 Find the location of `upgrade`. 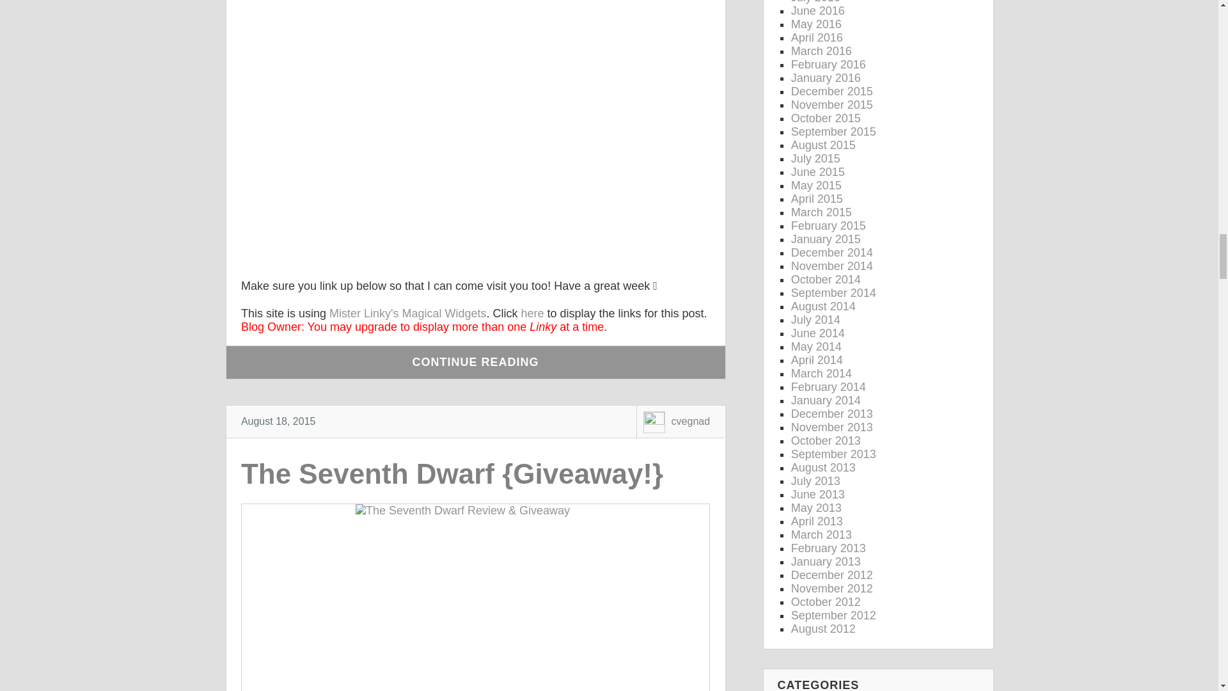

upgrade is located at coordinates (375, 326).